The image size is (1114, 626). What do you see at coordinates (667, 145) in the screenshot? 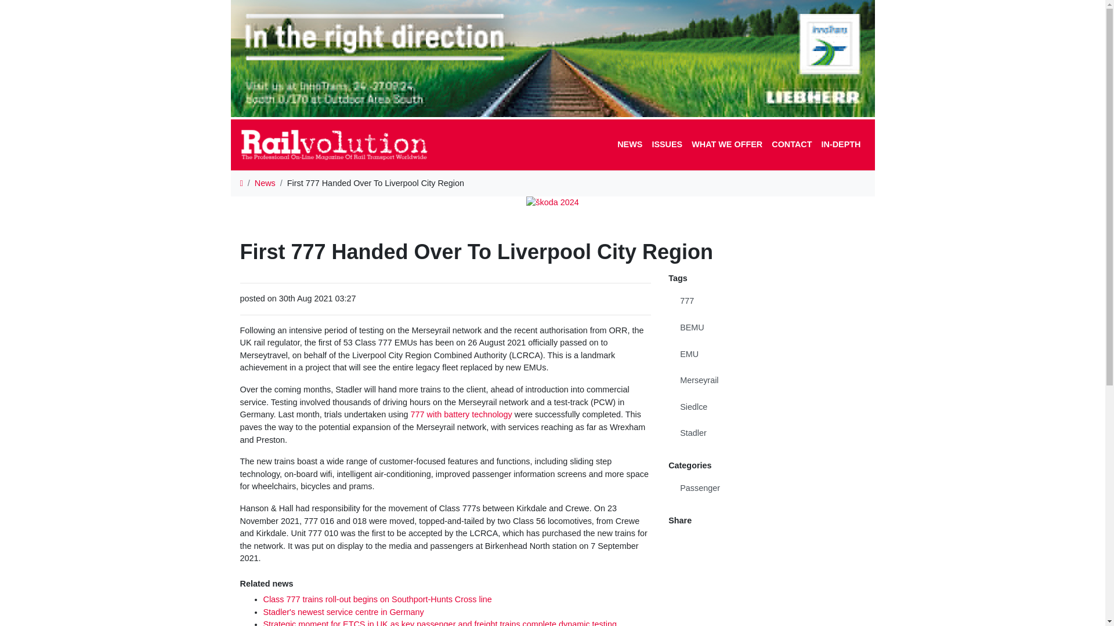
I see `ISSUES` at bounding box center [667, 145].